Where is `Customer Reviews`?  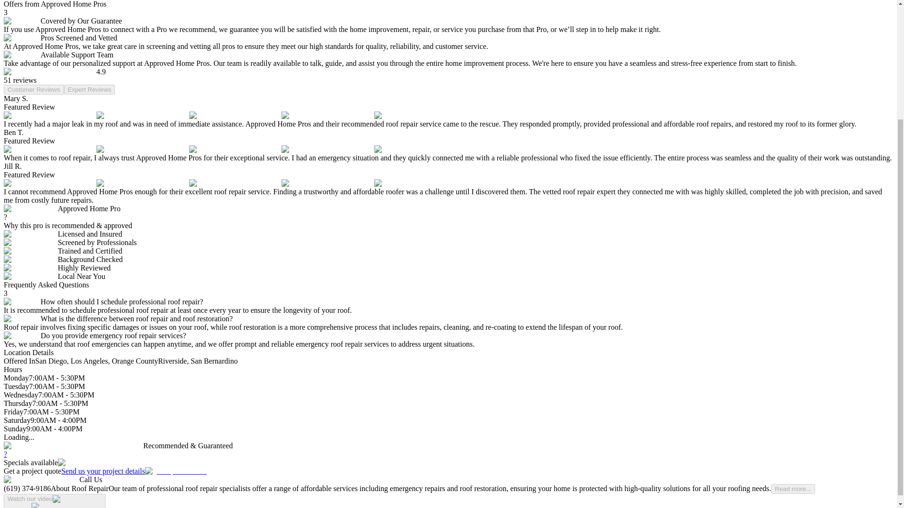
Customer Reviews is located at coordinates (34, 89).